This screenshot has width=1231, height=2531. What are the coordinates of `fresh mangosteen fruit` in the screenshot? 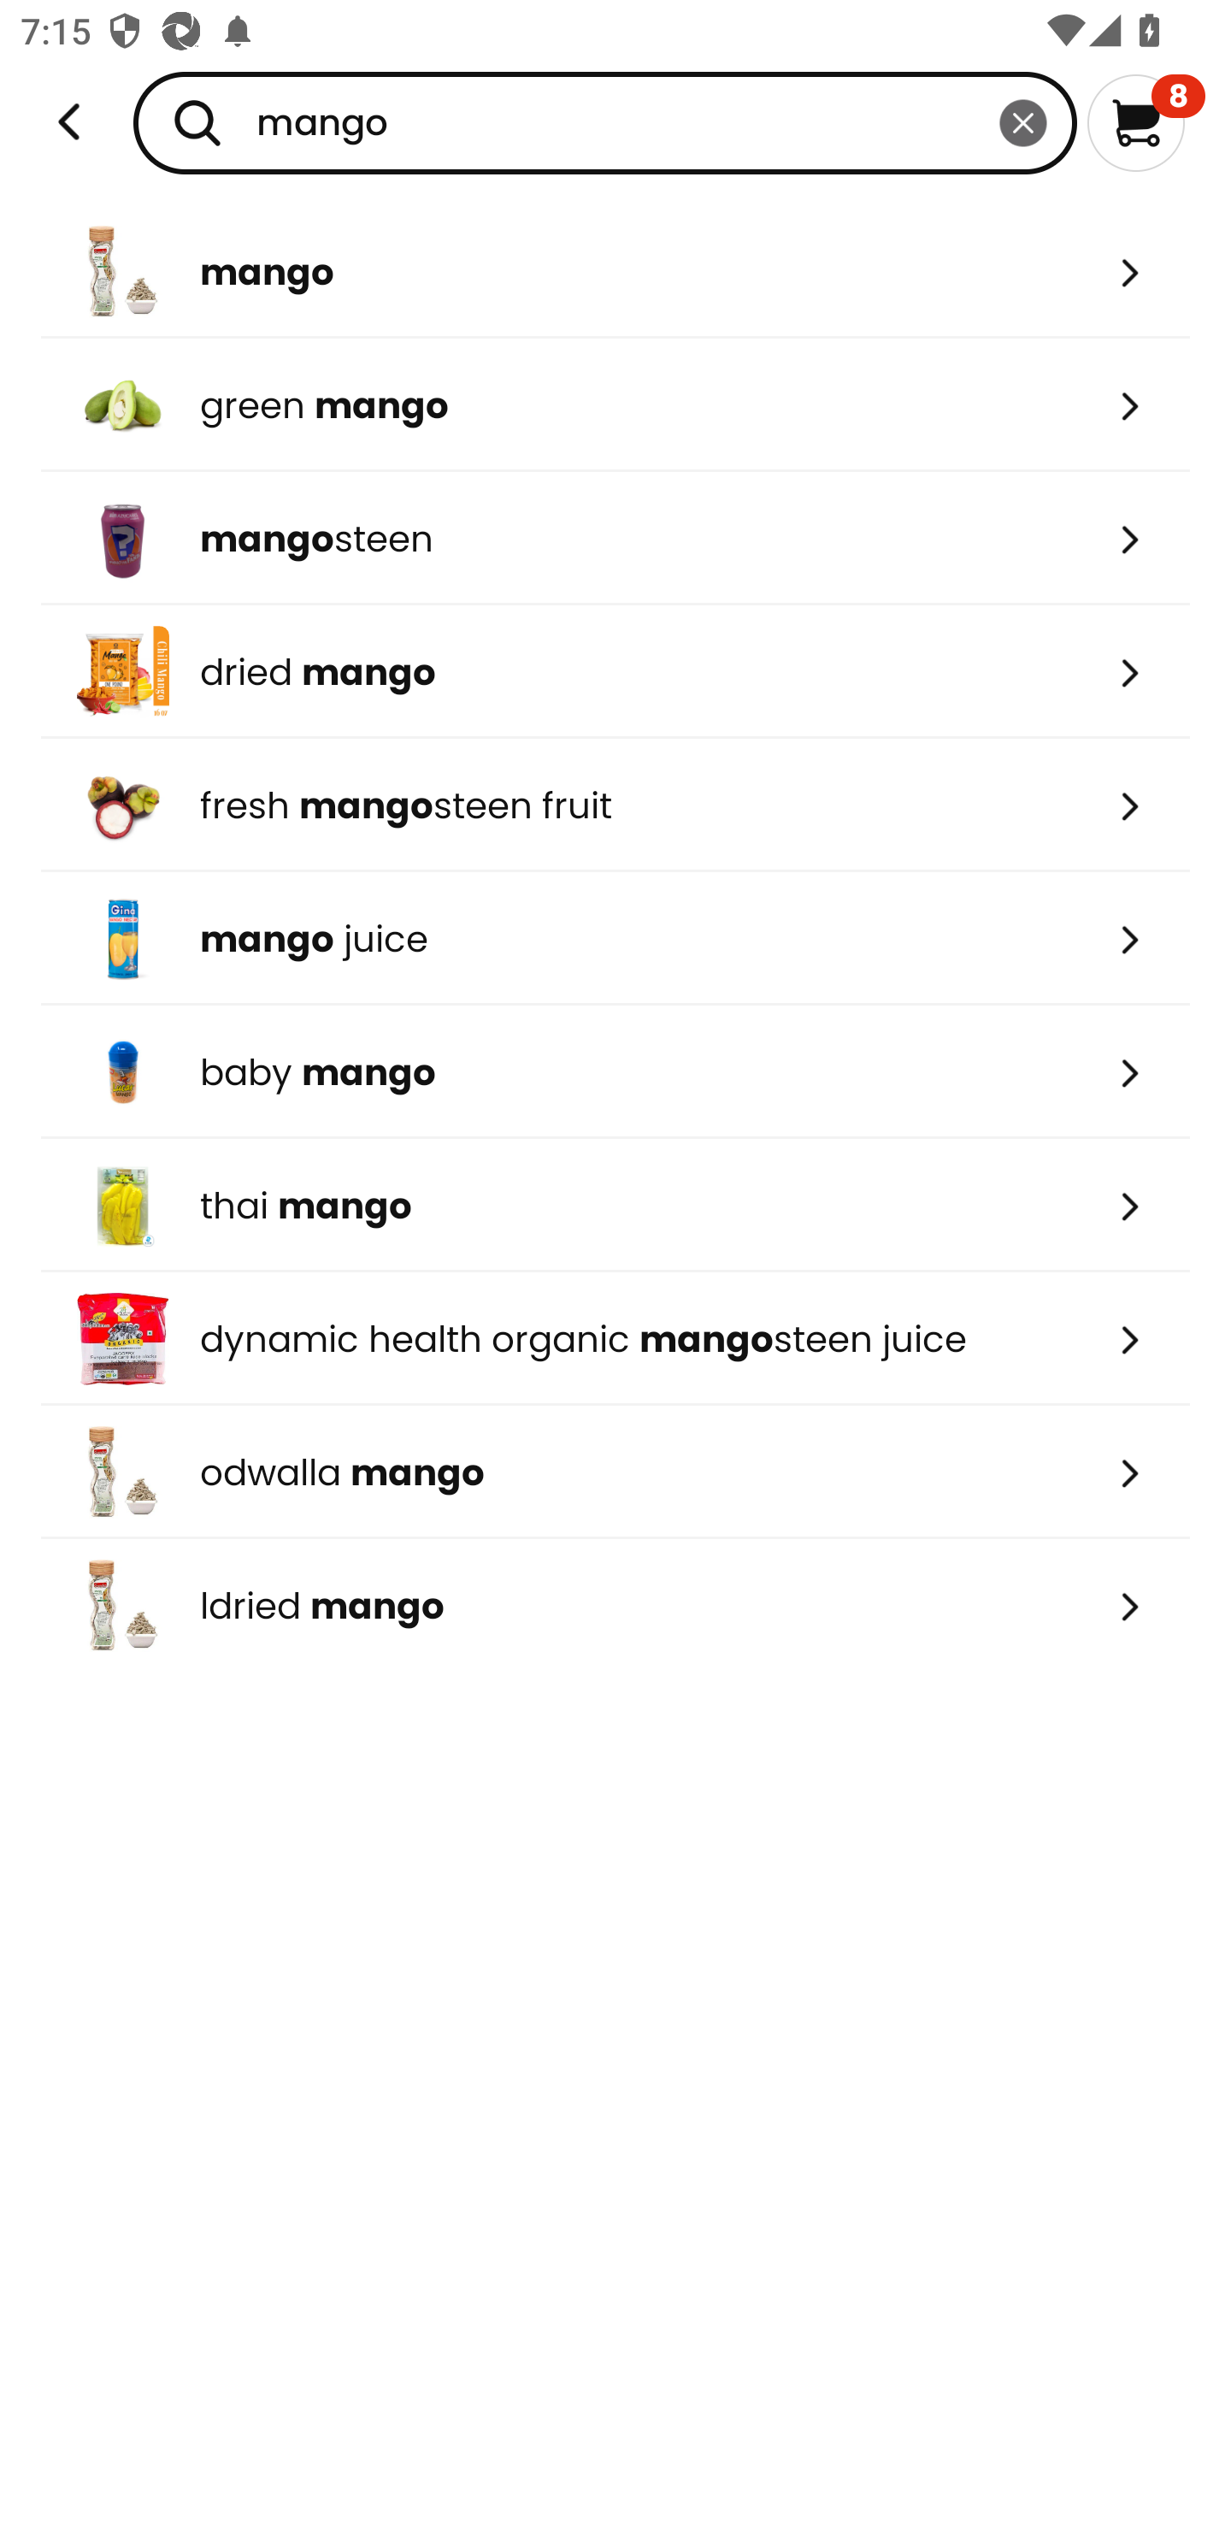 It's located at (615, 805).